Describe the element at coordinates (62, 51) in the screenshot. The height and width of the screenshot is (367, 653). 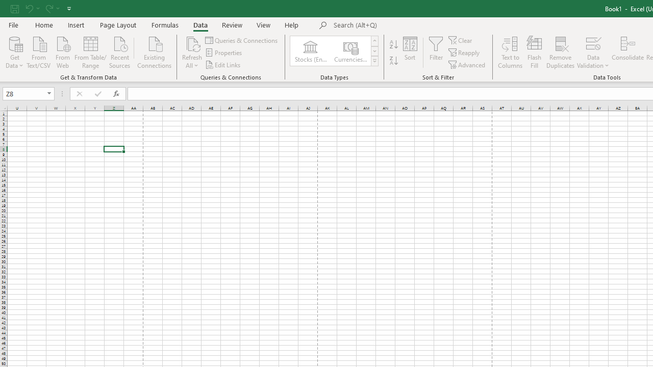
I see `From Web` at that location.